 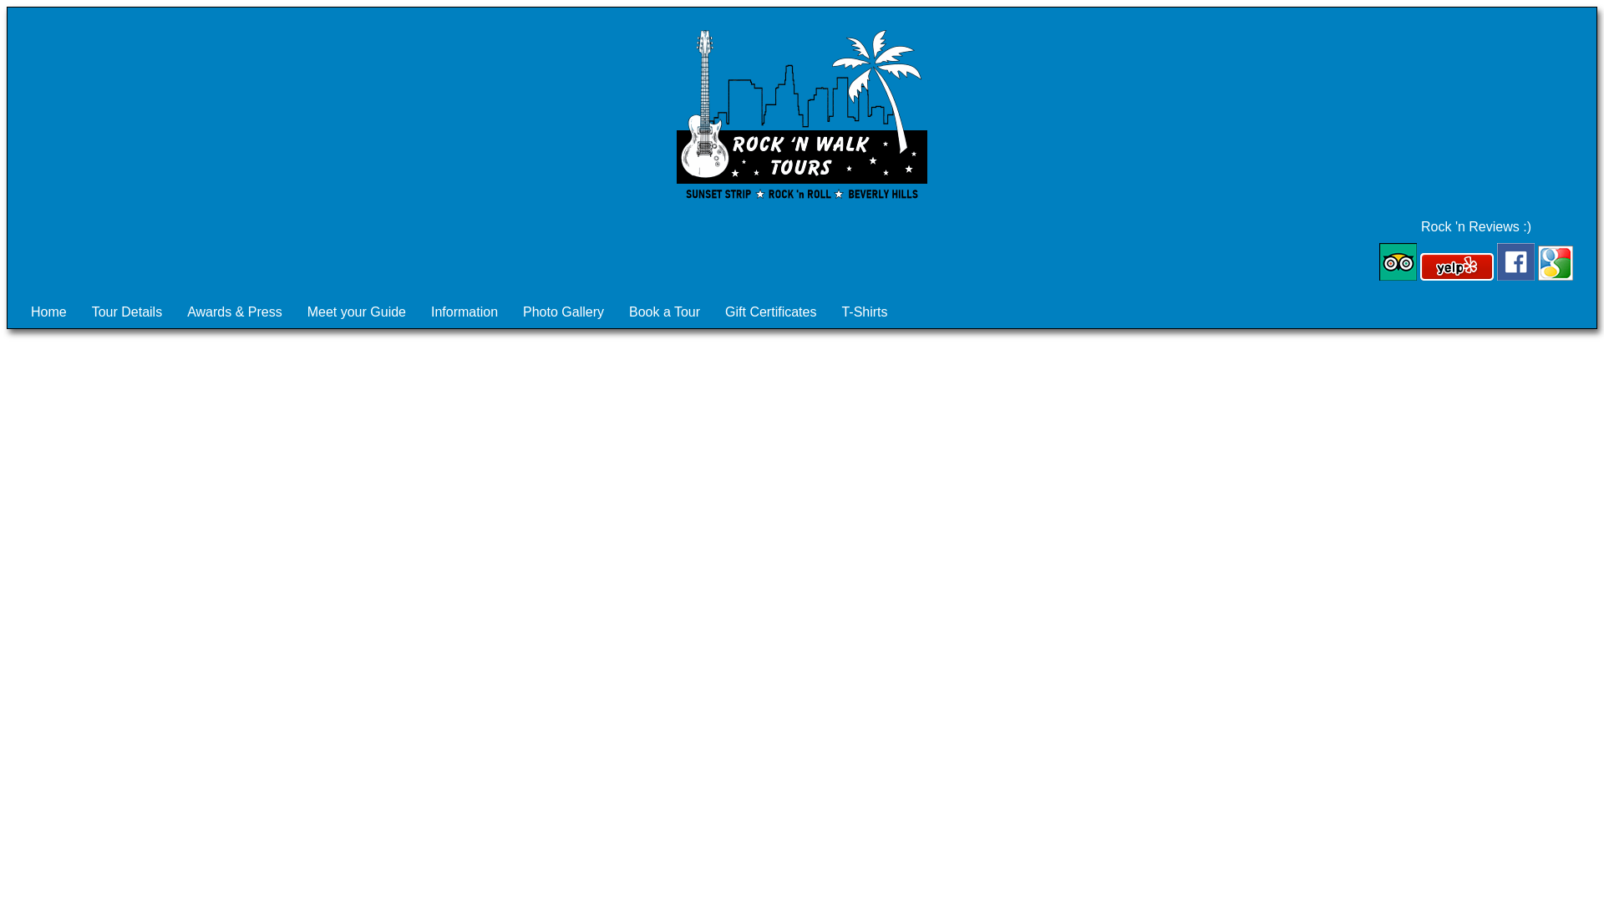 I want to click on Photo Gallery, so click(x=563, y=312).